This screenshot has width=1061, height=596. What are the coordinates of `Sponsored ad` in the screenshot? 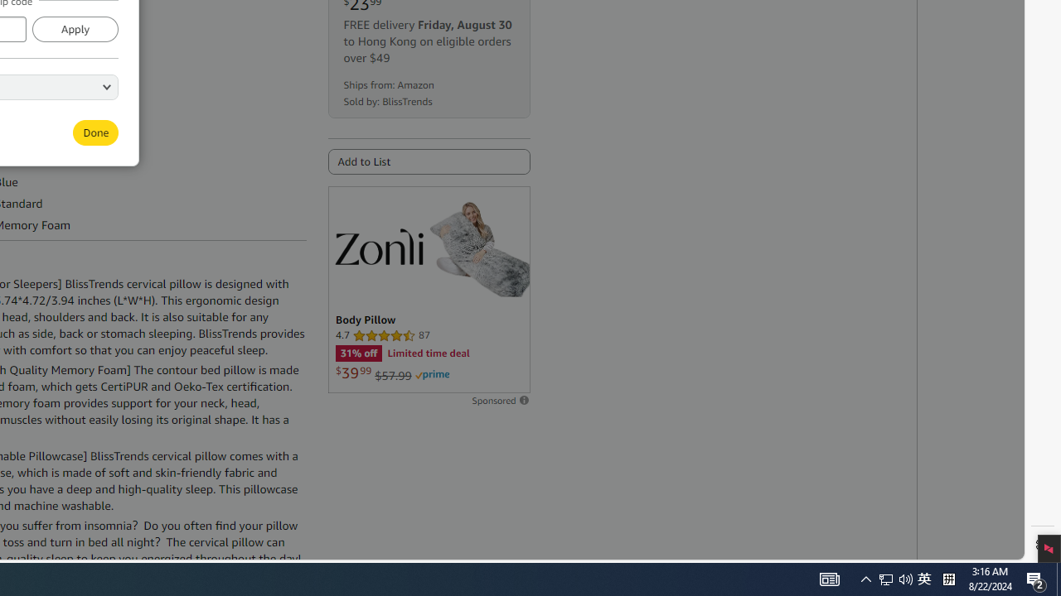 It's located at (428, 290).